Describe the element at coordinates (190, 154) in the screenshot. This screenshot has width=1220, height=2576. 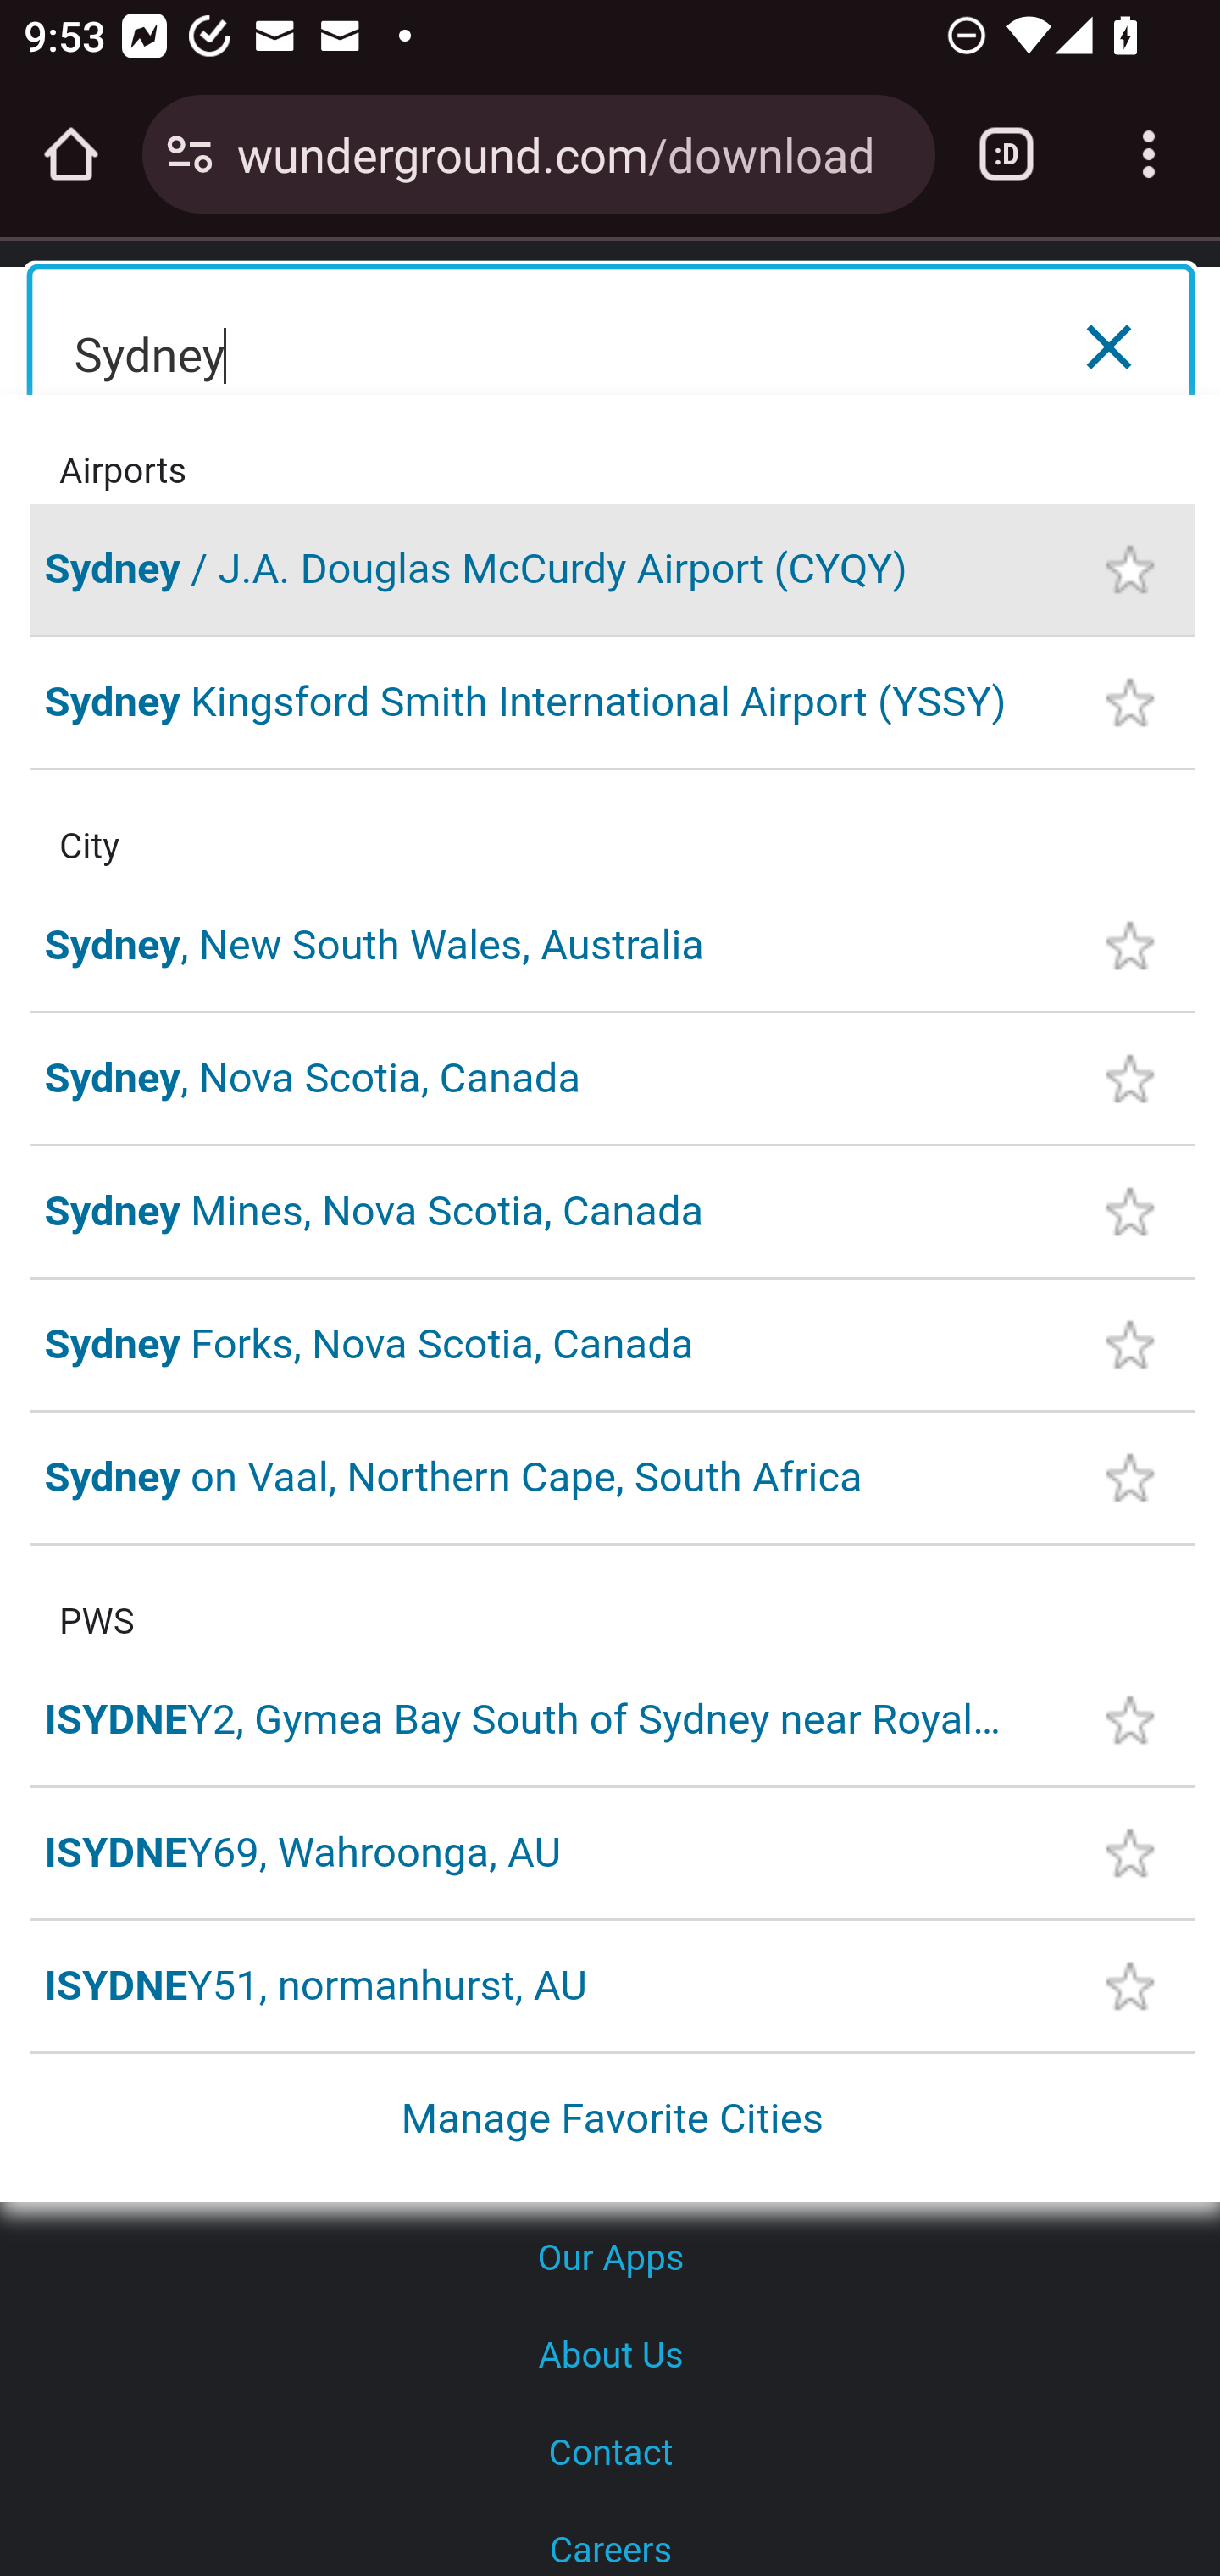
I see `Connection is secure` at that location.